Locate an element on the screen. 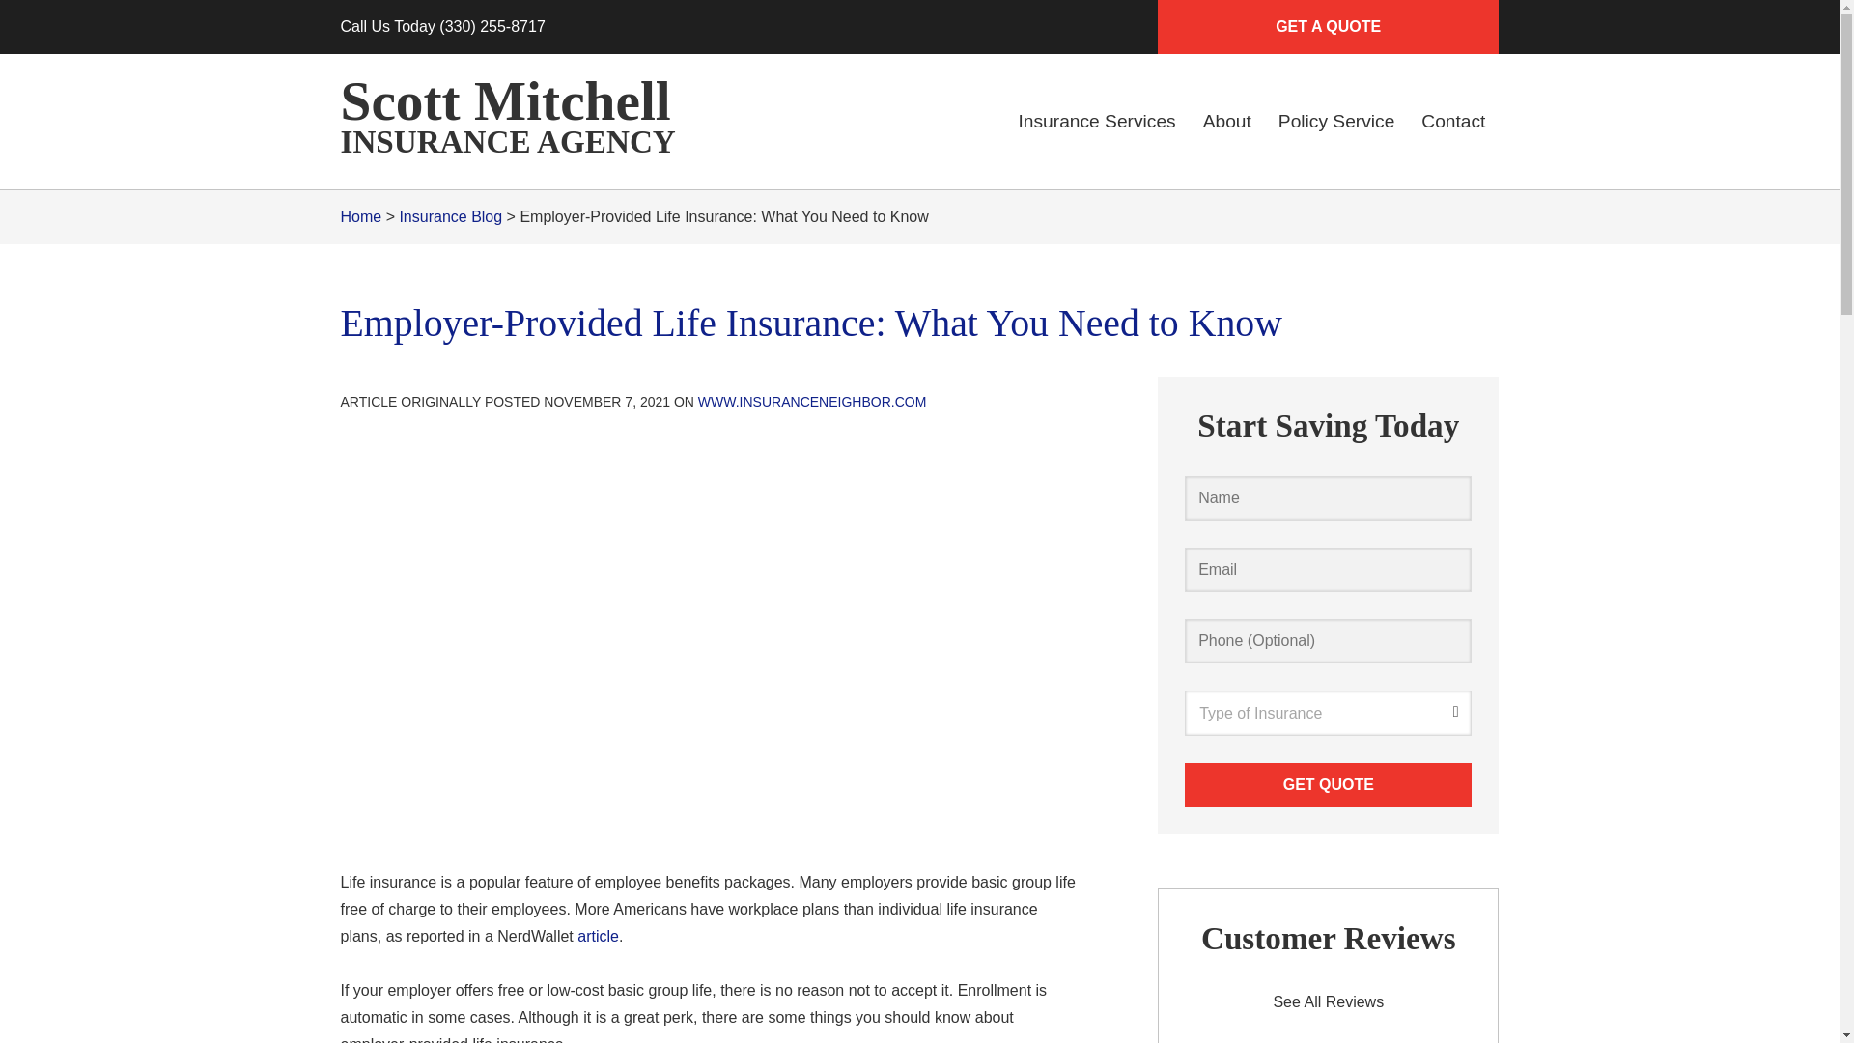 The height and width of the screenshot is (1043, 1854). Insurance Services is located at coordinates (1096, 122).